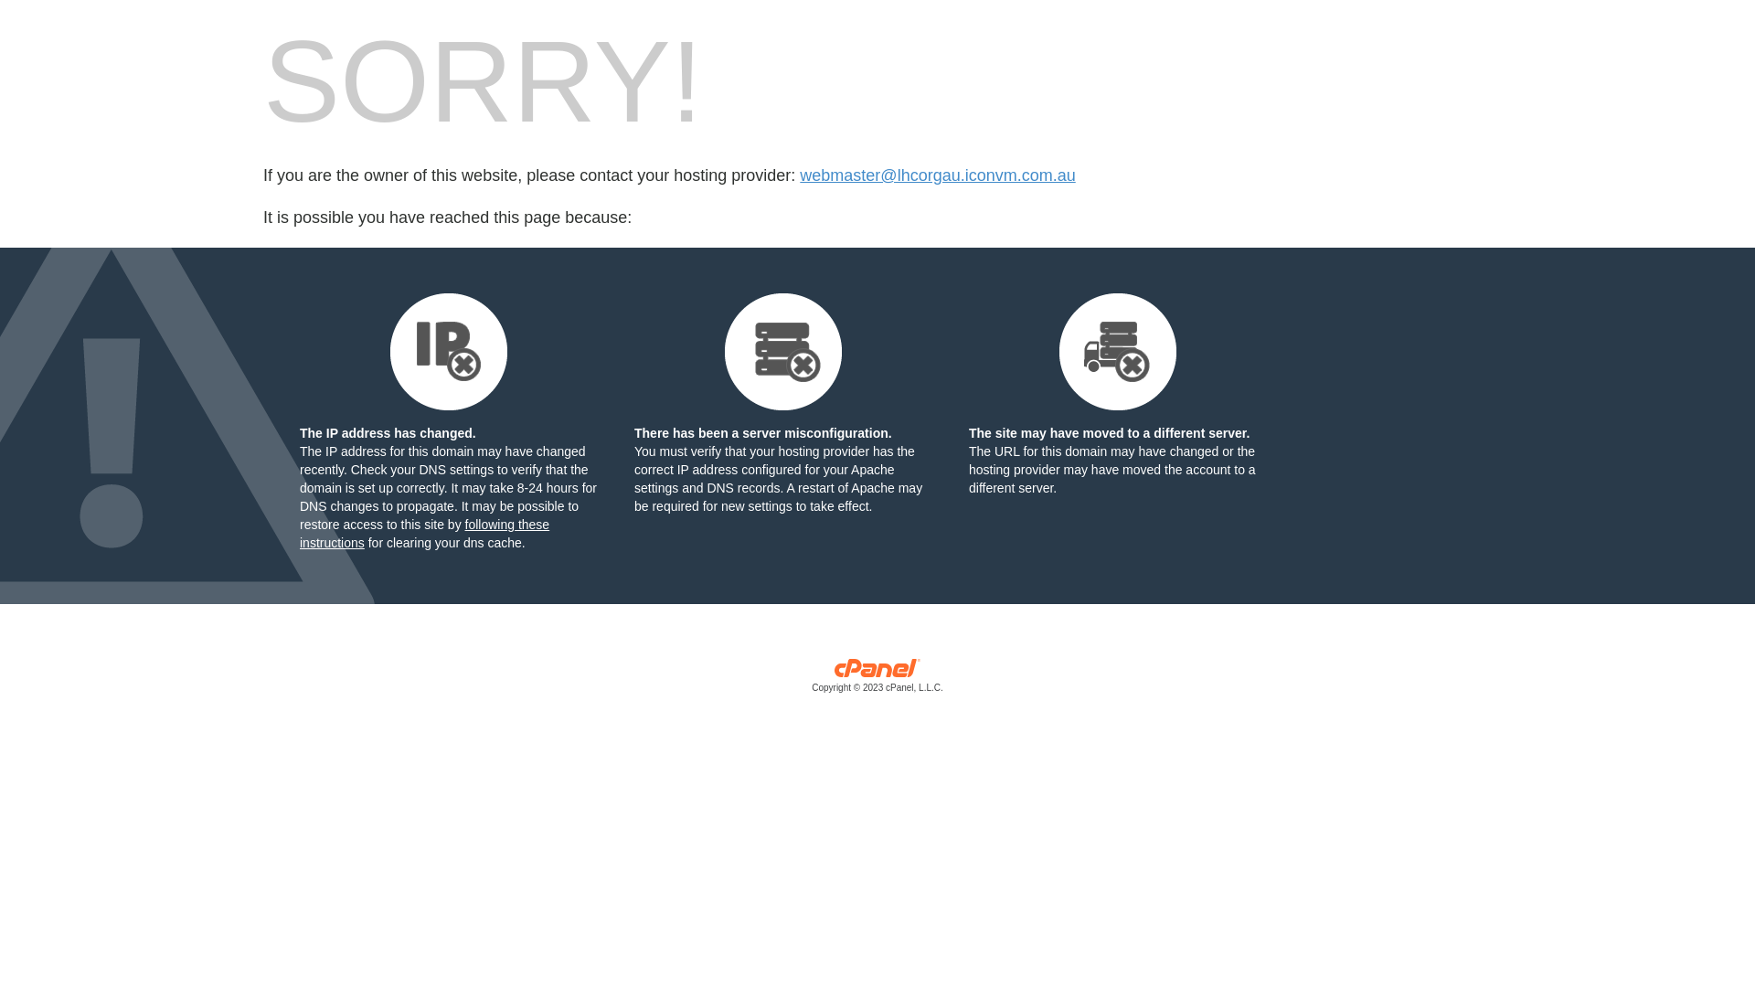 This screenshot has width=1755, height=987. What do you see at coordinates (424, 534) in the screenshot?
I see `following these instructions` at bounding box center [424, 534].